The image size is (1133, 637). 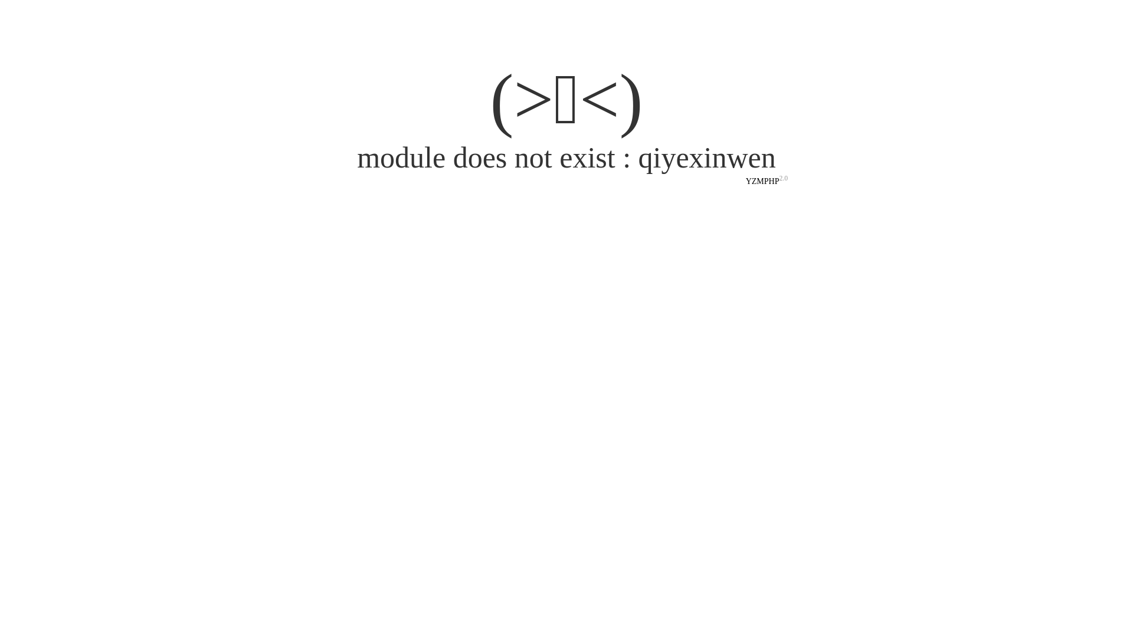 I want to click on YZMPHP, so click(x=762, y=182).